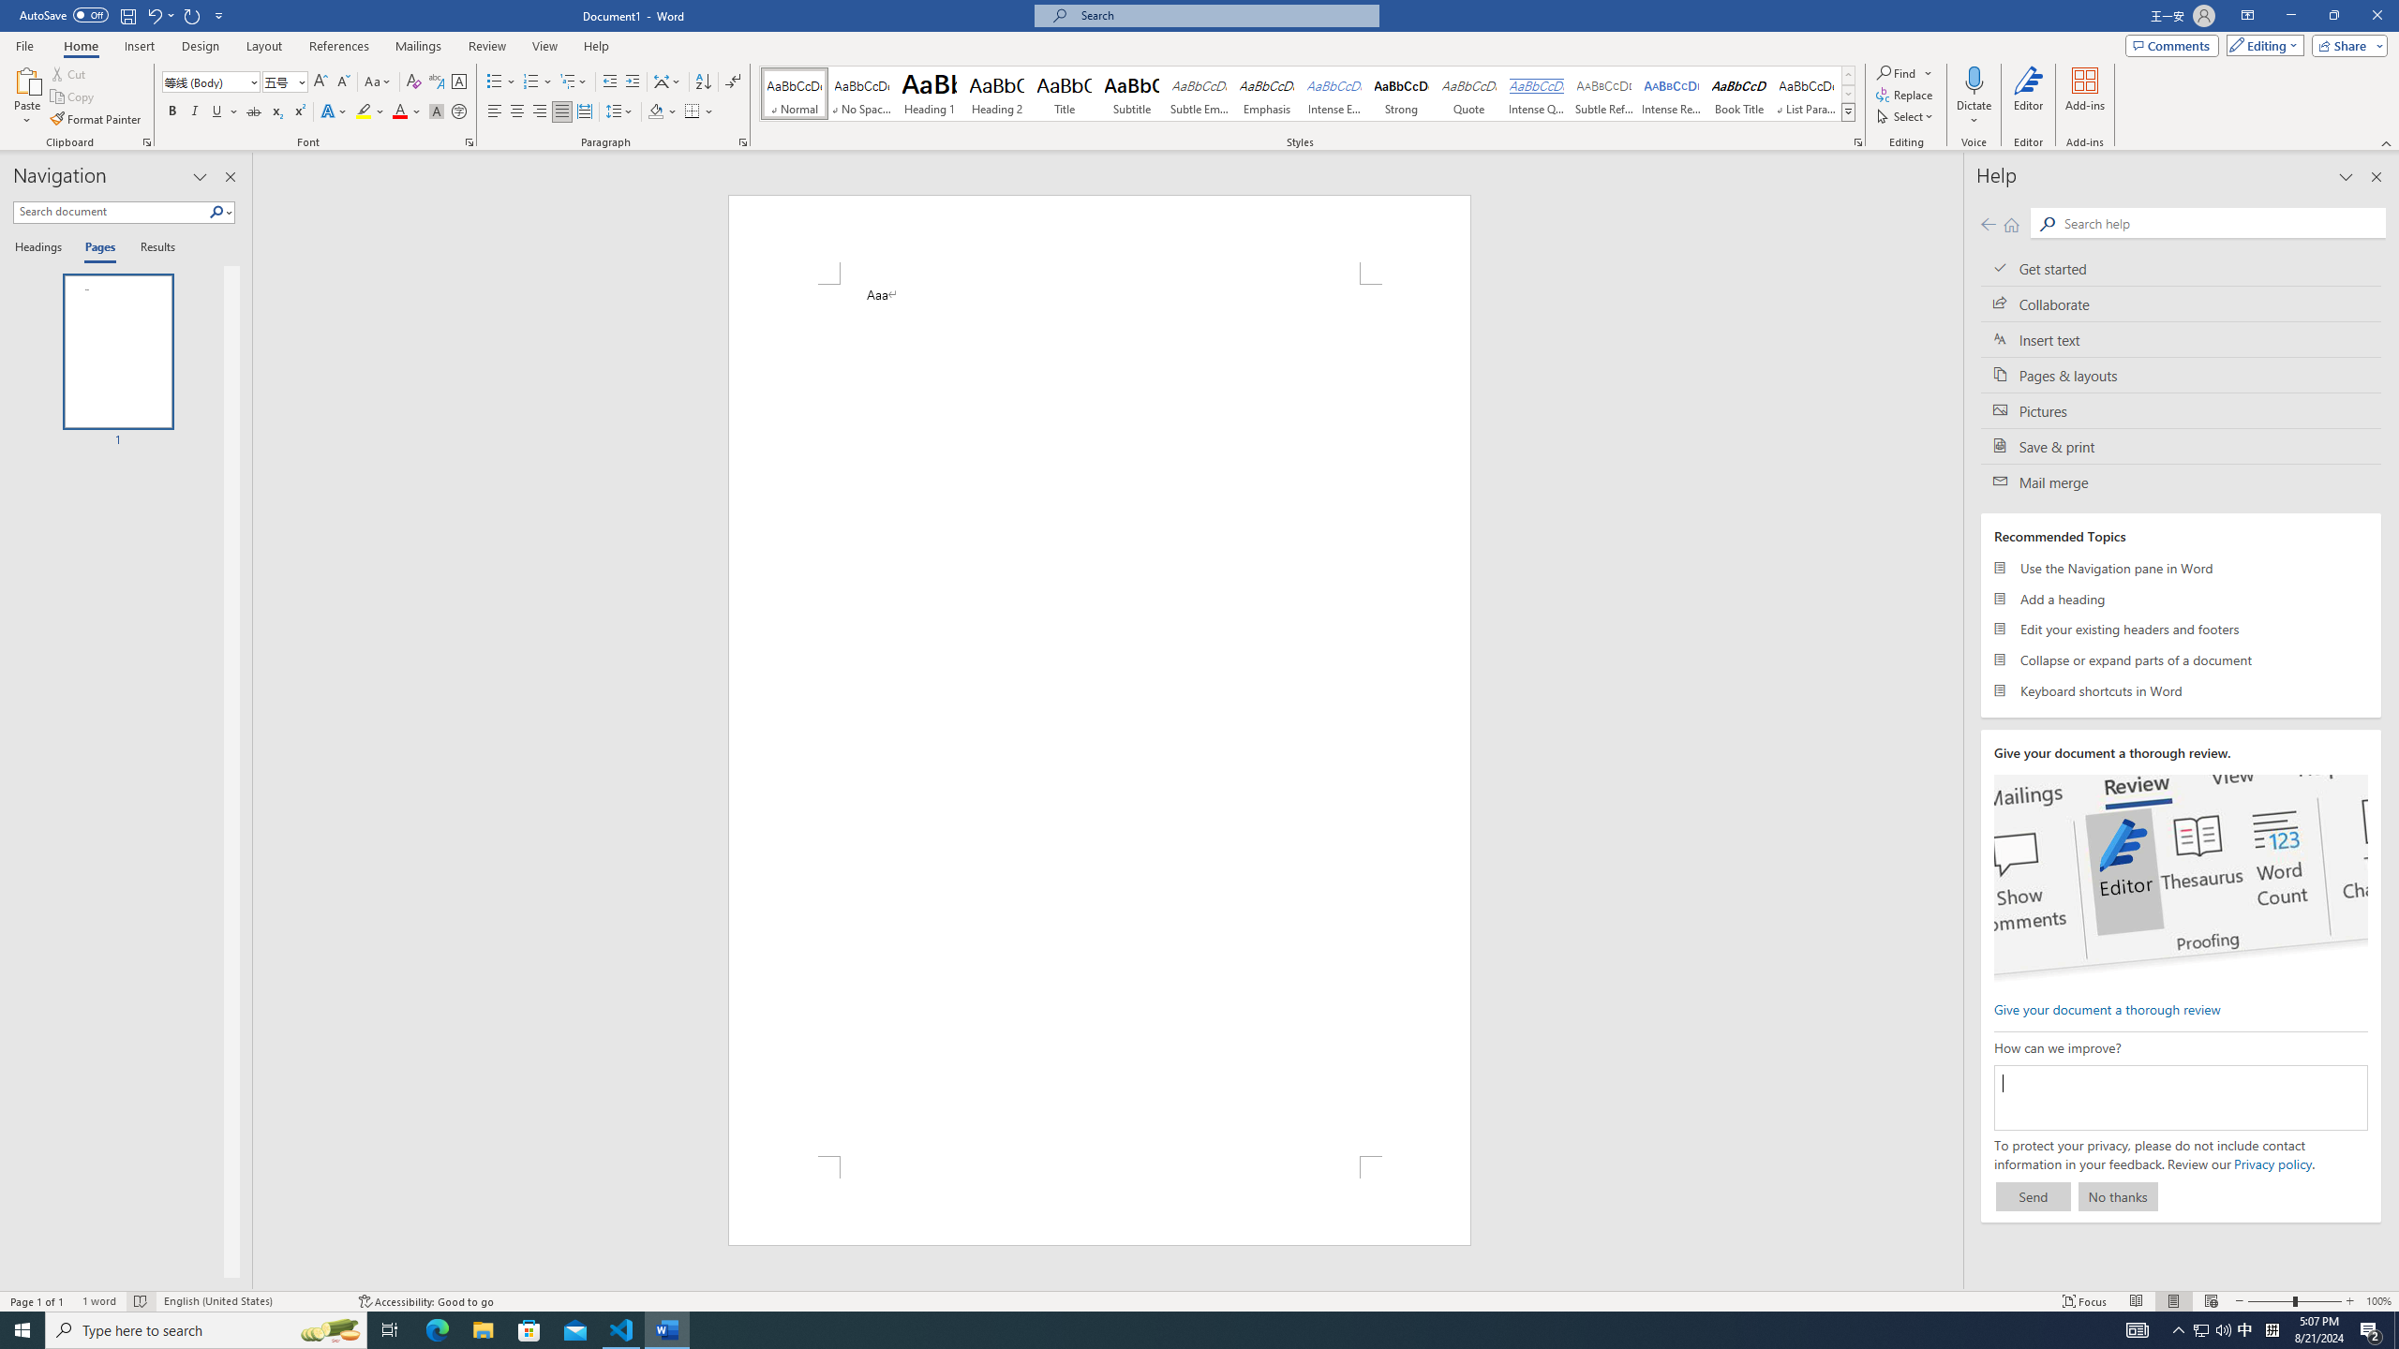  I want to click on Page Number Page 1 of 1, so click(37, 1301).